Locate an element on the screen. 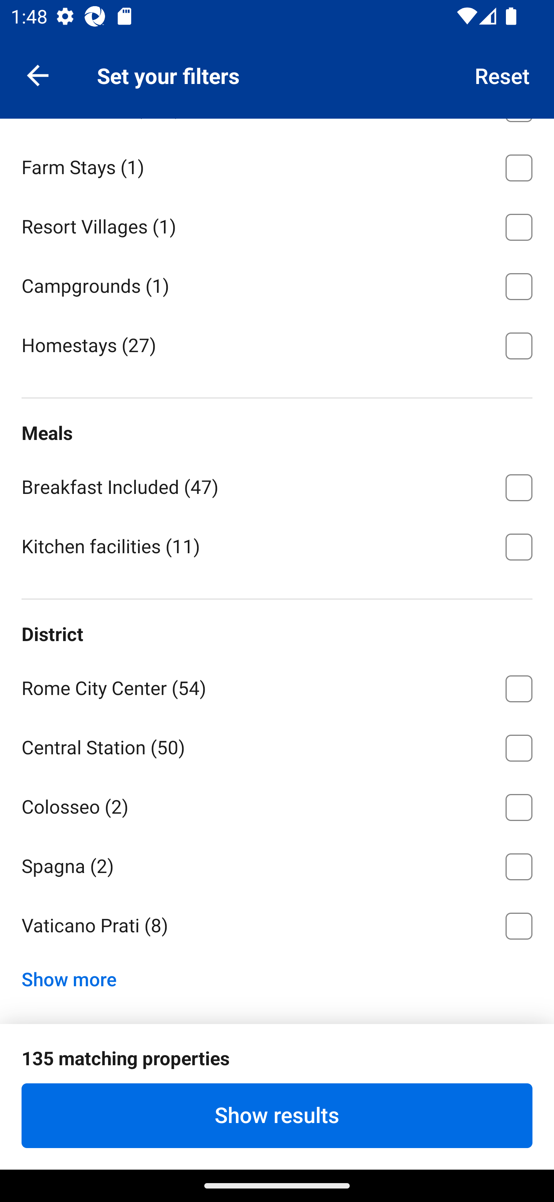 This screenshot has height=1202, width=554. Navigate up is located at coordinates (38, 75).